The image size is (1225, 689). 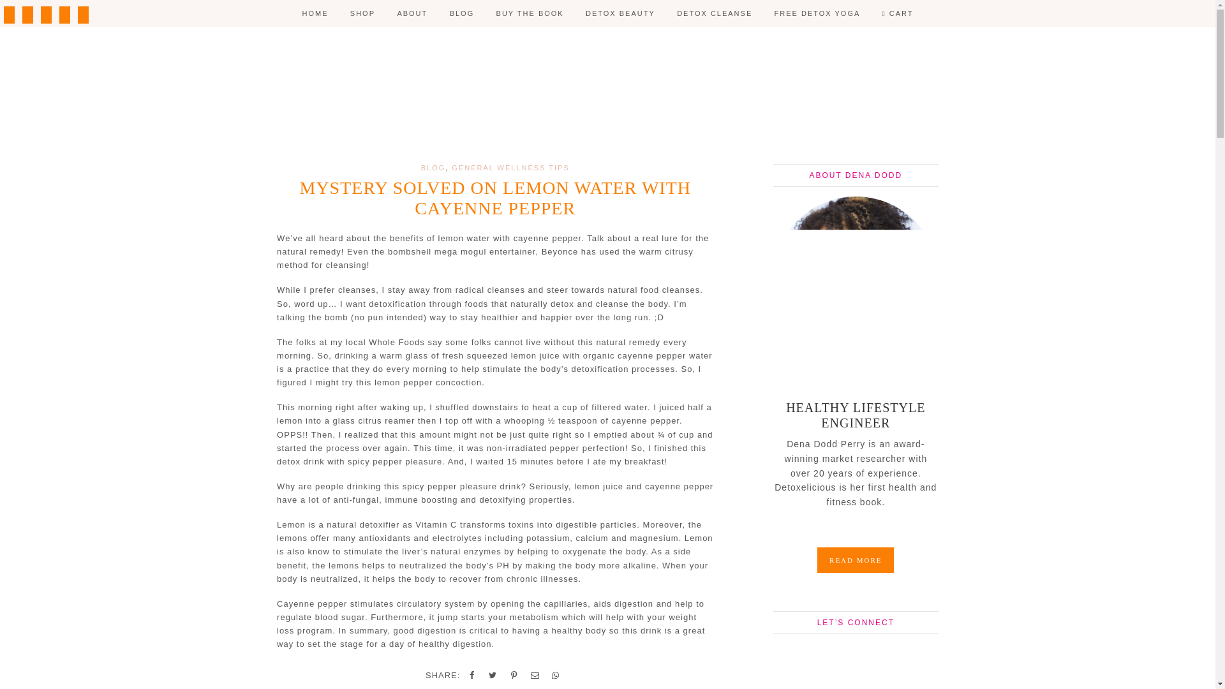 What do you see at coordinates (898, 13) in the screenshot?
I see `CART` at bounding box center [898, 13].